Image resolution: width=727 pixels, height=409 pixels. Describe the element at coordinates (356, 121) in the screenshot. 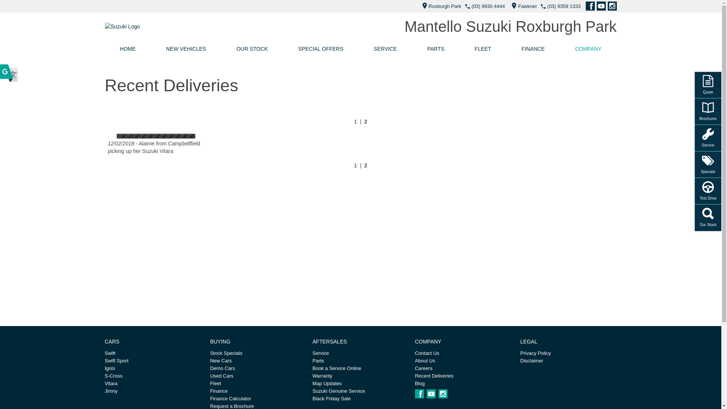

I see `1` at that location.